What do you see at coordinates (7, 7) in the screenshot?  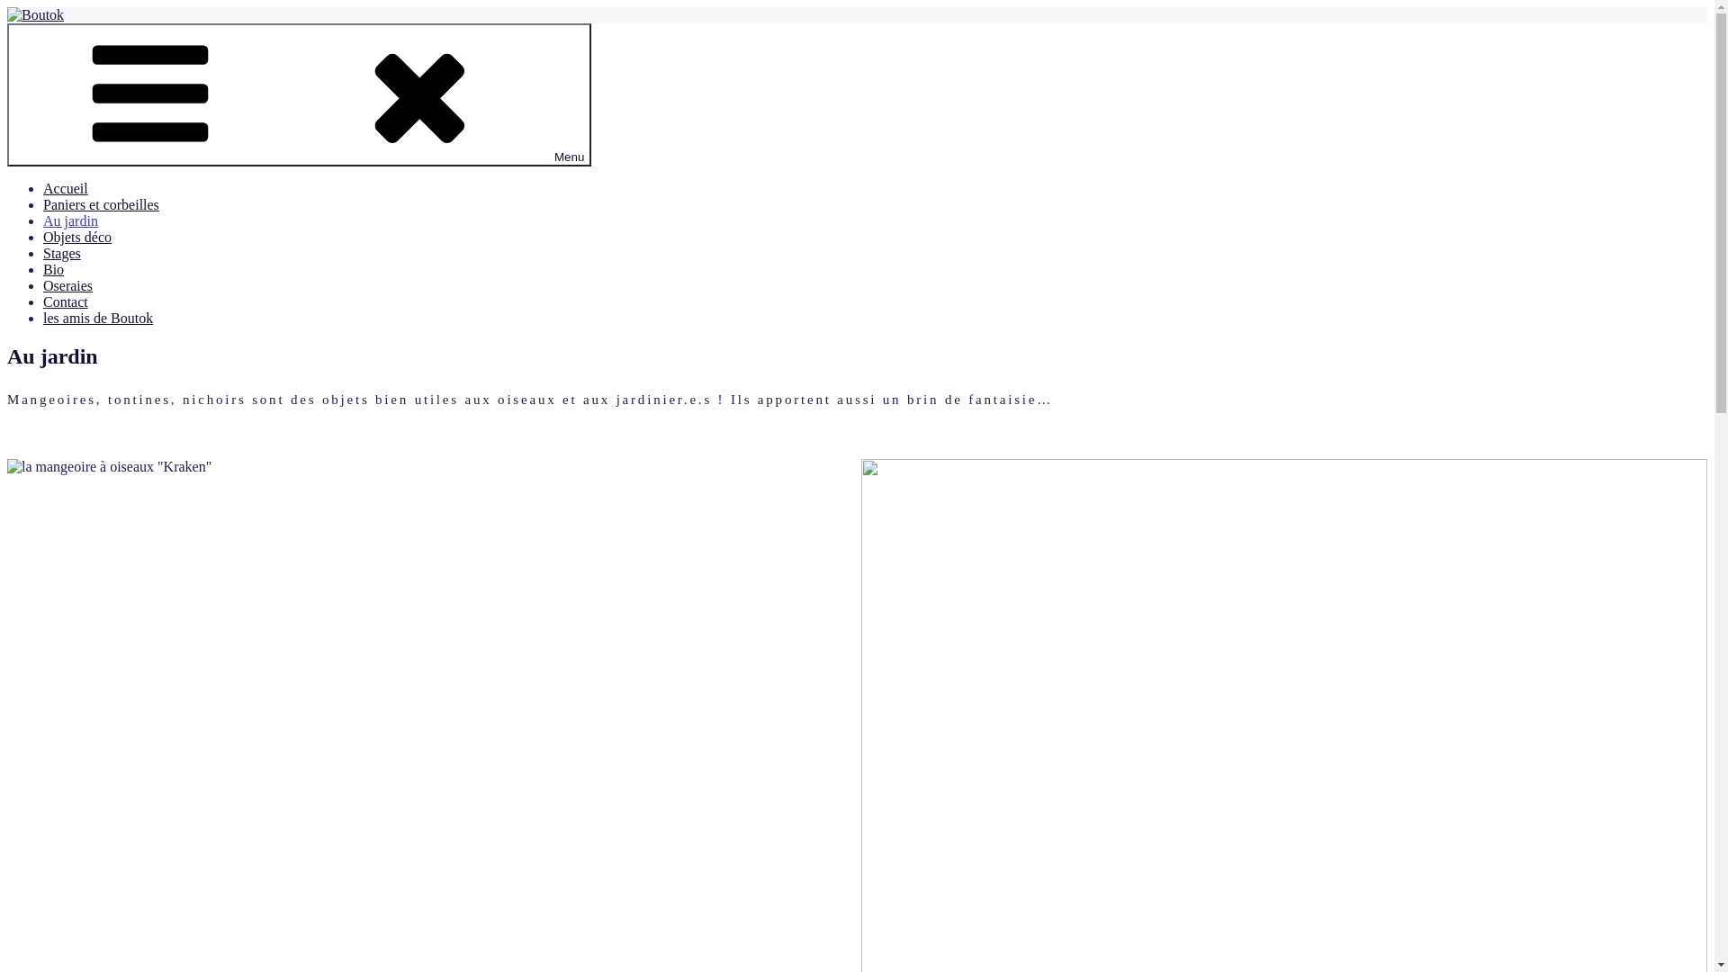 I see `Aller au contenu principal` at bounding box center [7, 7].